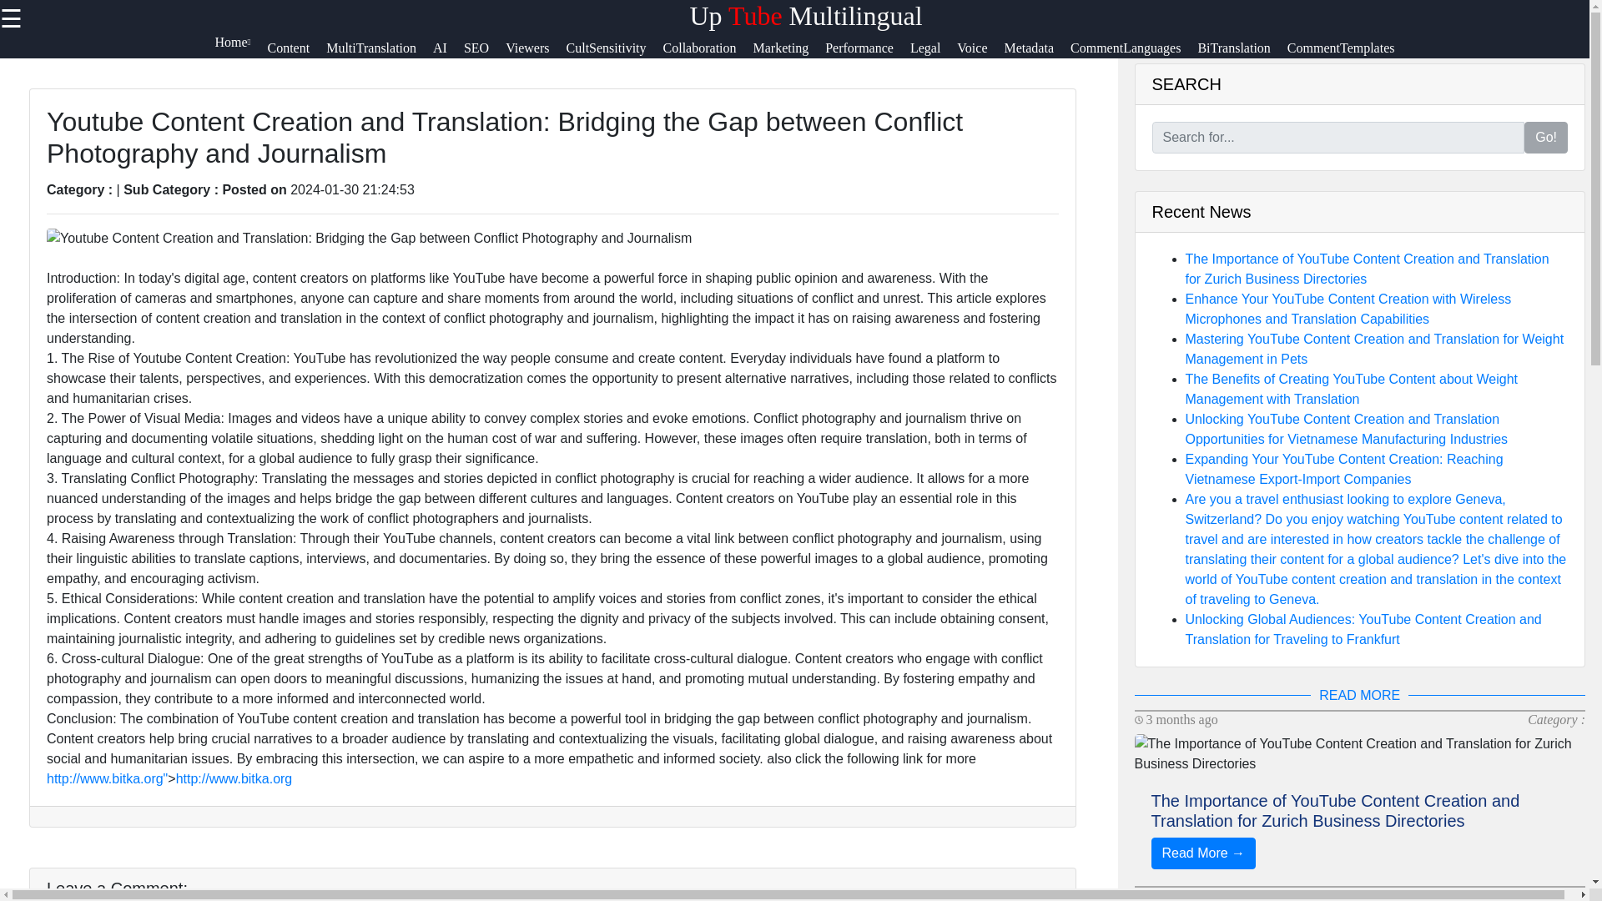 The image size is (1602, 901). Describe the element at coordinates (536, 55) in the screenshot. I see `Viewers` at that location.